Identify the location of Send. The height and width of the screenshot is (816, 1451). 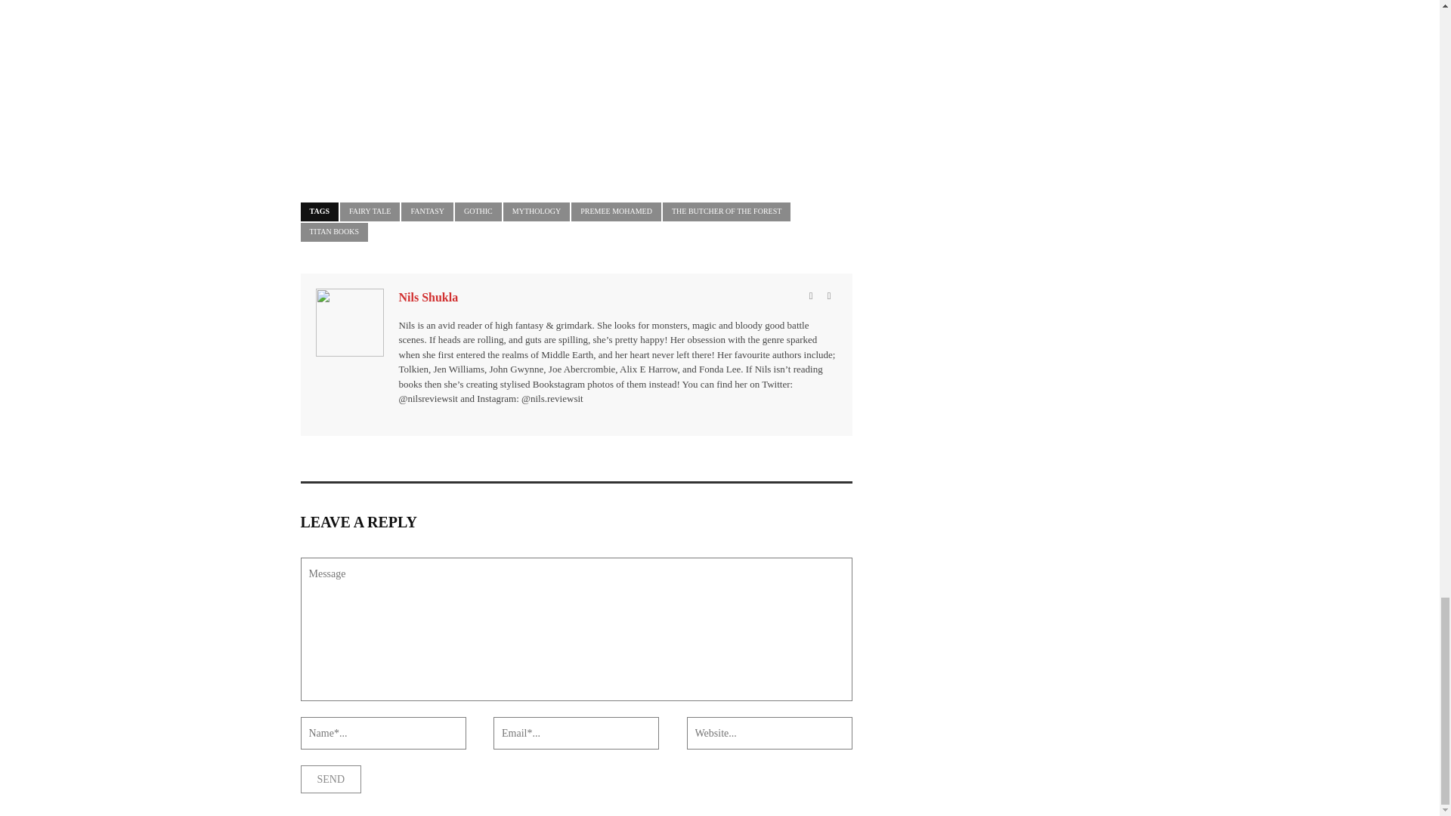
(331, 779).